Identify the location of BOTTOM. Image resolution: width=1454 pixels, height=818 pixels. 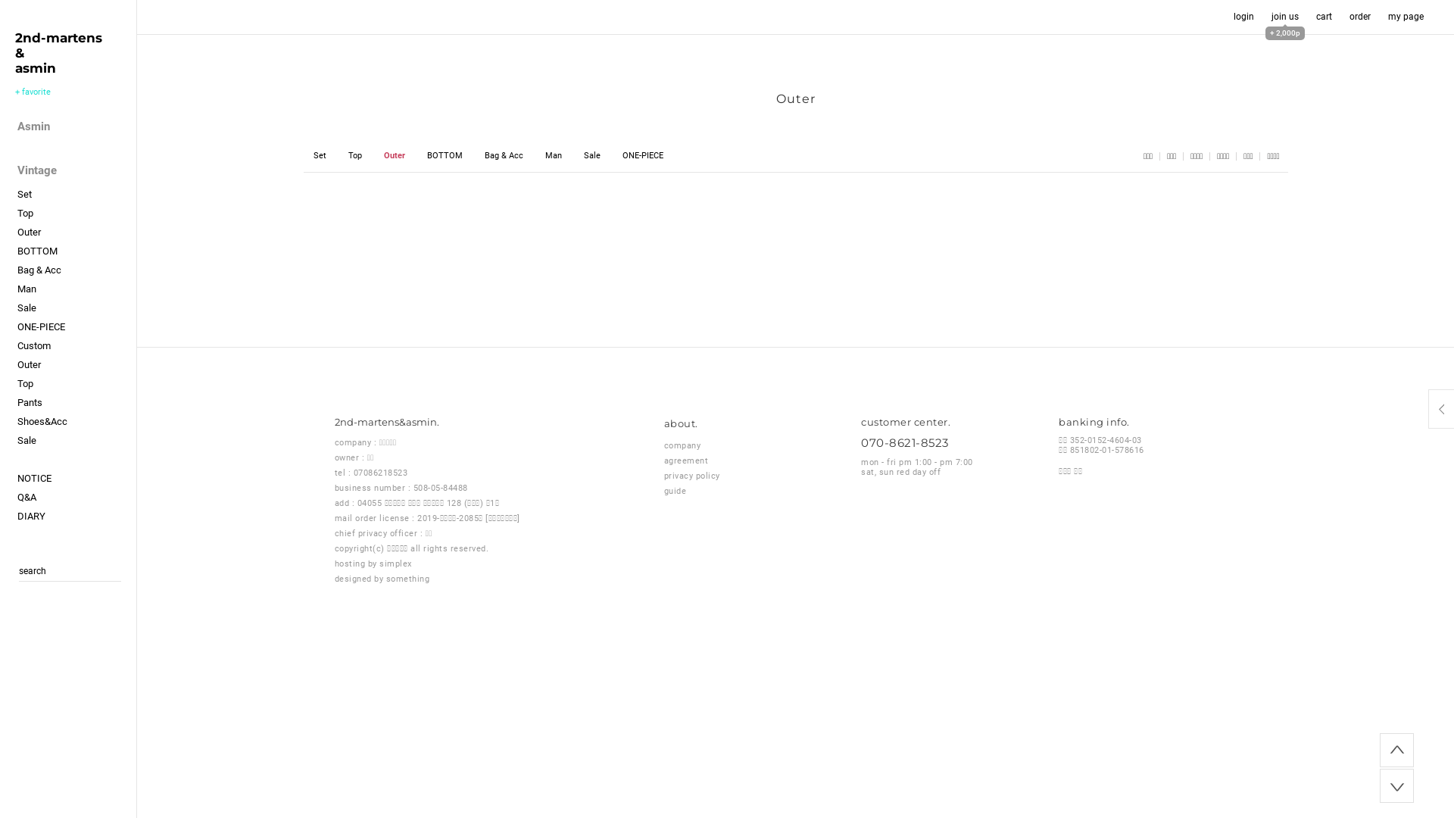
(444, 156).